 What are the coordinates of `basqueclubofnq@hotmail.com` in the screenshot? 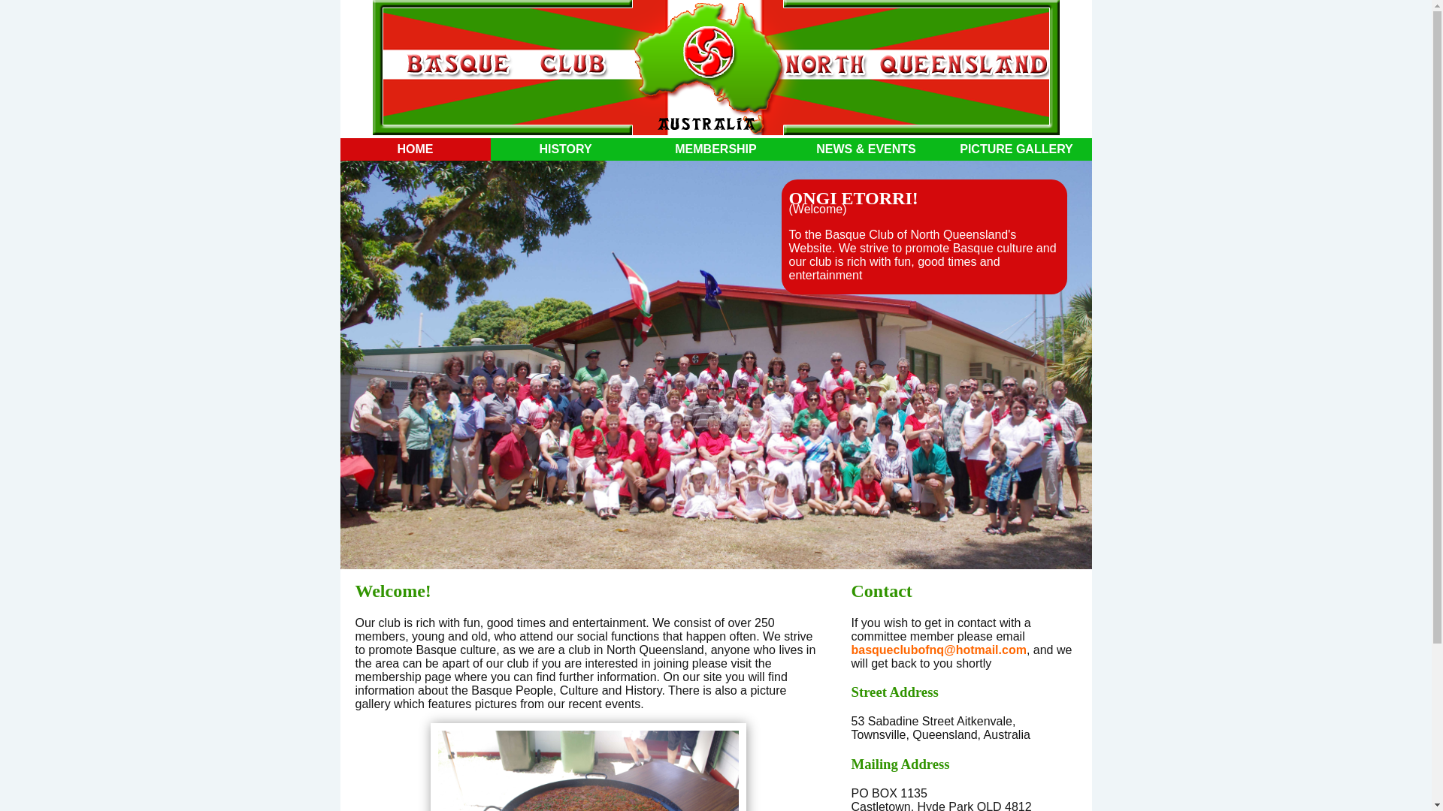 It's located at (938, 650).